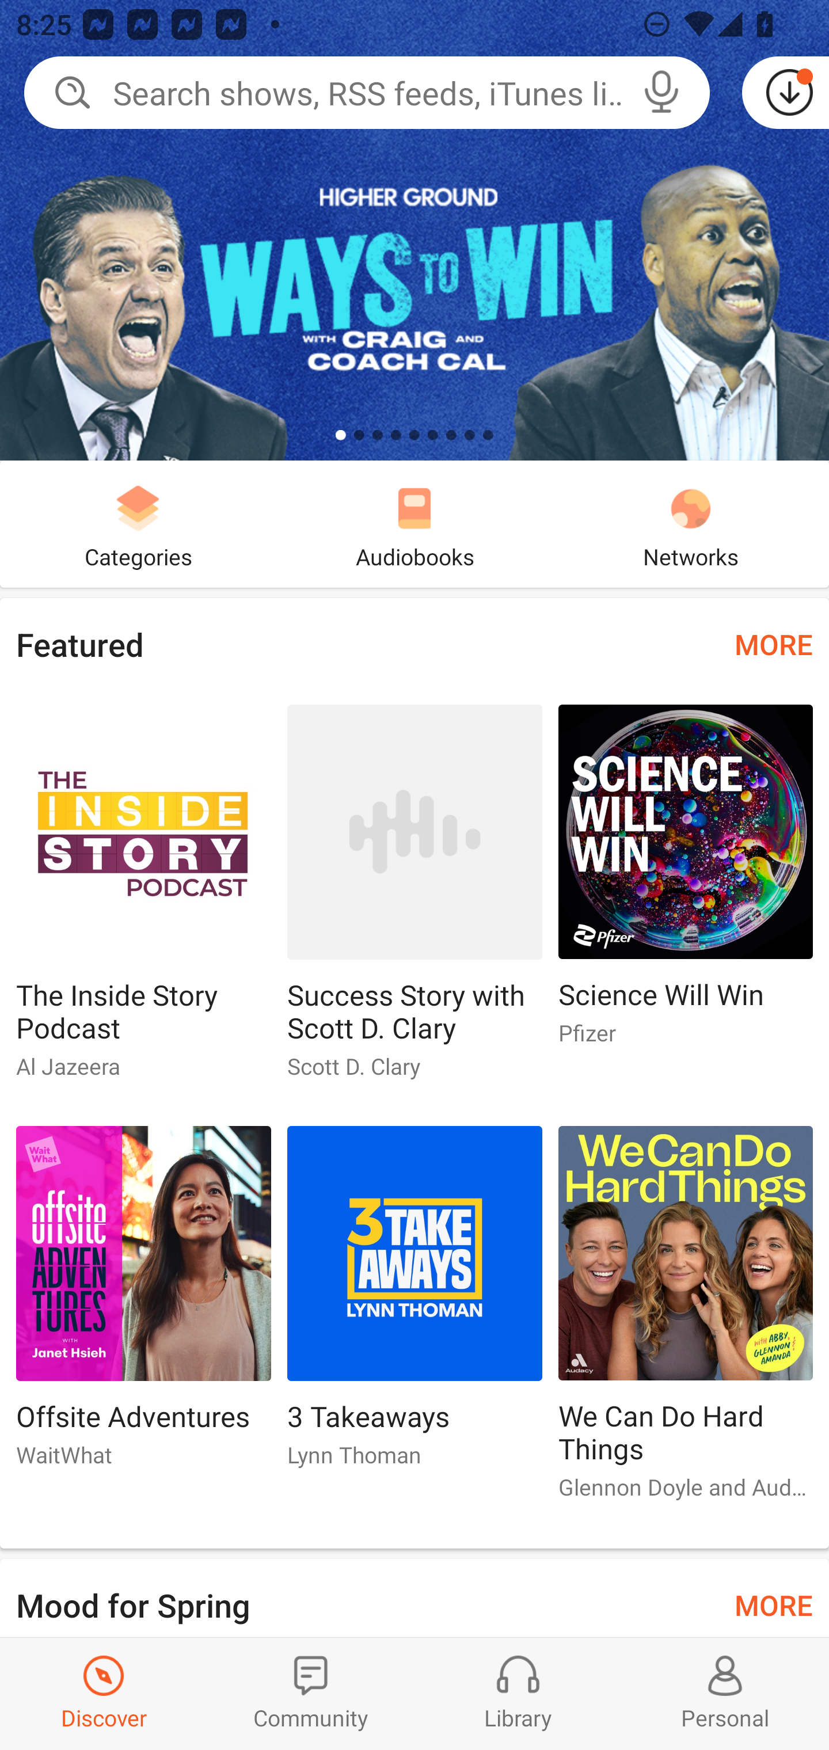 The height and width of the screenshot is (1750, 829). I want to click on Library, so click(518, 1694).